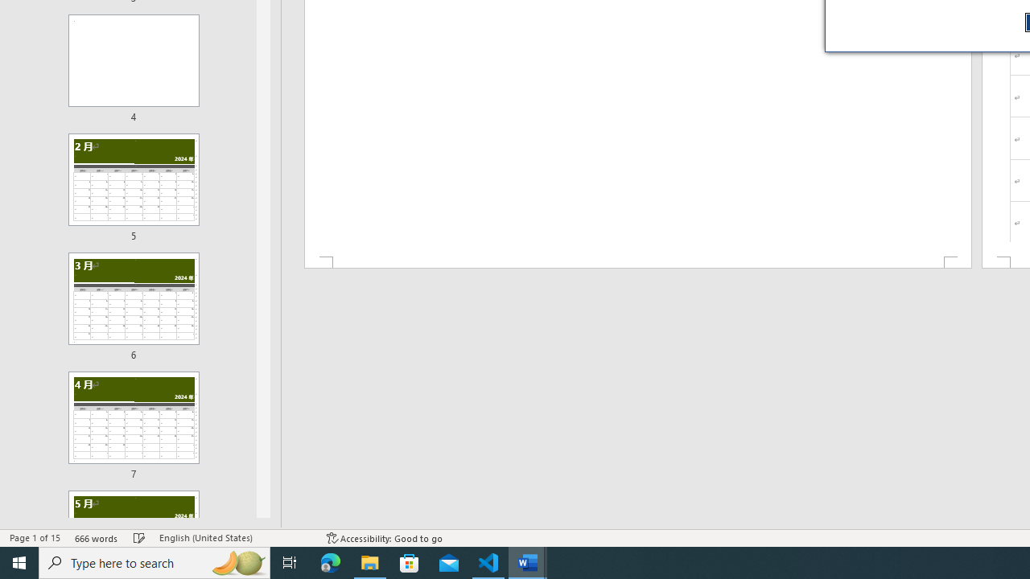  What do you see at coordinates (19, 563) in the screenshot?
I see `Start` at bounding box center [19, 563].